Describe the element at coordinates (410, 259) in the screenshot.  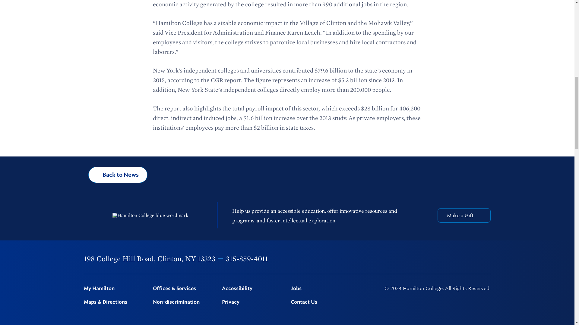
I see `Facebook` at that location.